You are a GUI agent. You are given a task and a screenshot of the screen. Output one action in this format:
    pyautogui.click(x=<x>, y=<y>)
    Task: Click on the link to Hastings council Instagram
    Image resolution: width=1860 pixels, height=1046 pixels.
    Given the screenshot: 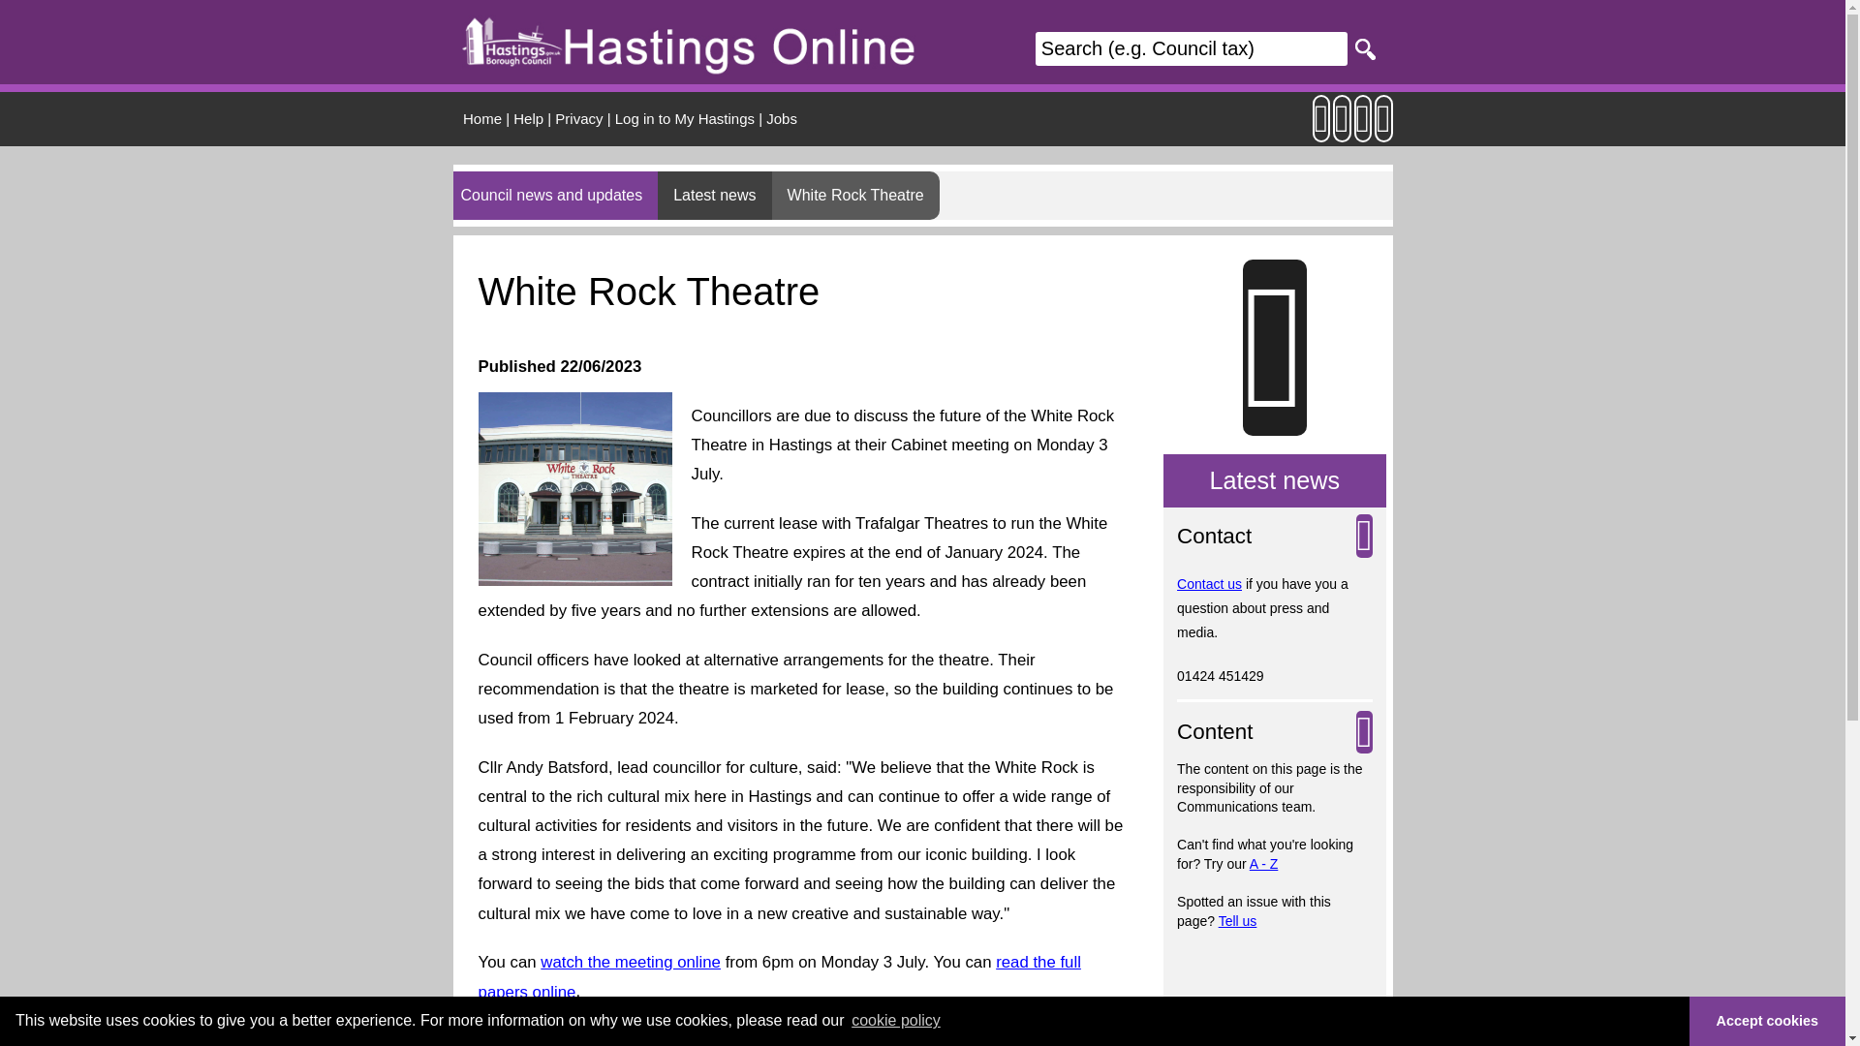 What is the action you would take?
    pyautogui.click(x=1343, y=128)
    